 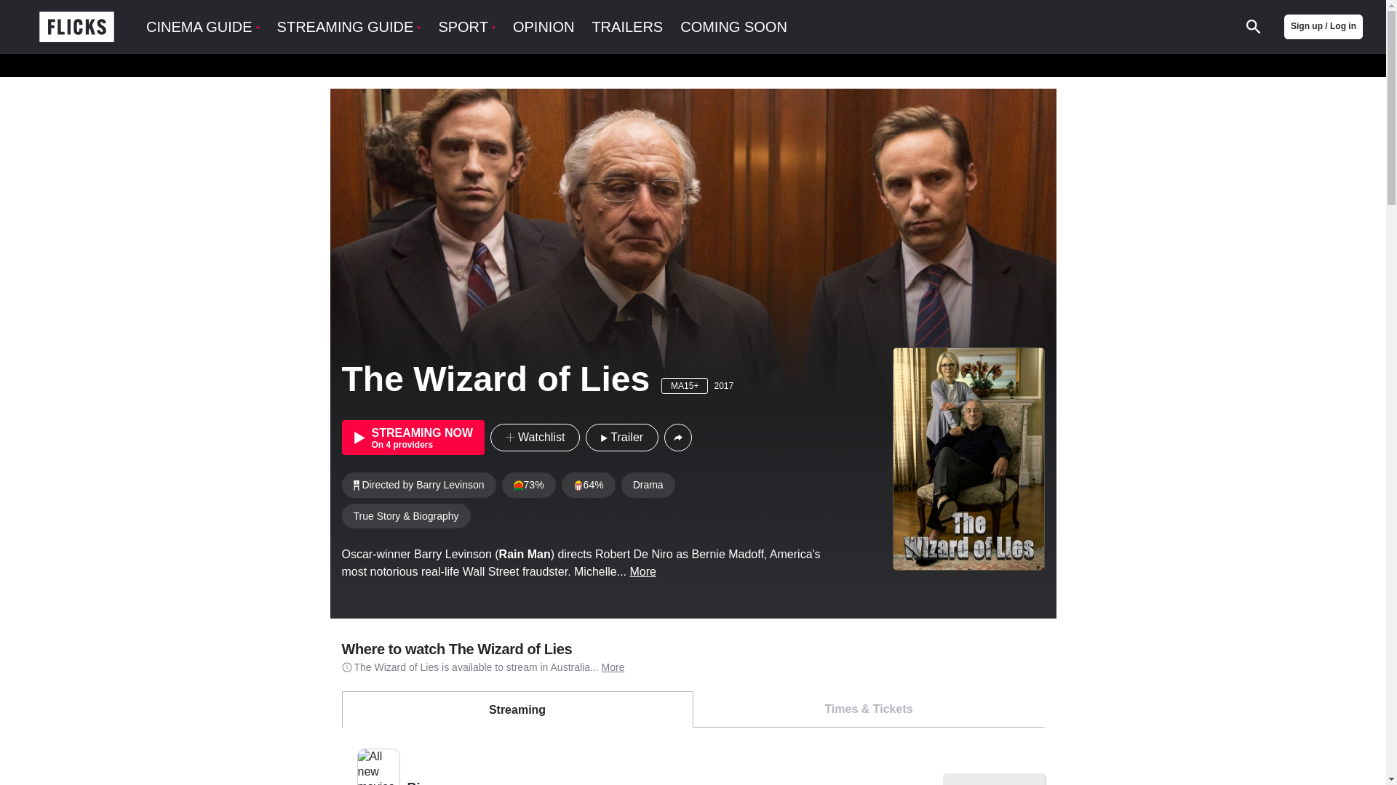 I want to click on EVERYTHING, so click(x=338, y=74).